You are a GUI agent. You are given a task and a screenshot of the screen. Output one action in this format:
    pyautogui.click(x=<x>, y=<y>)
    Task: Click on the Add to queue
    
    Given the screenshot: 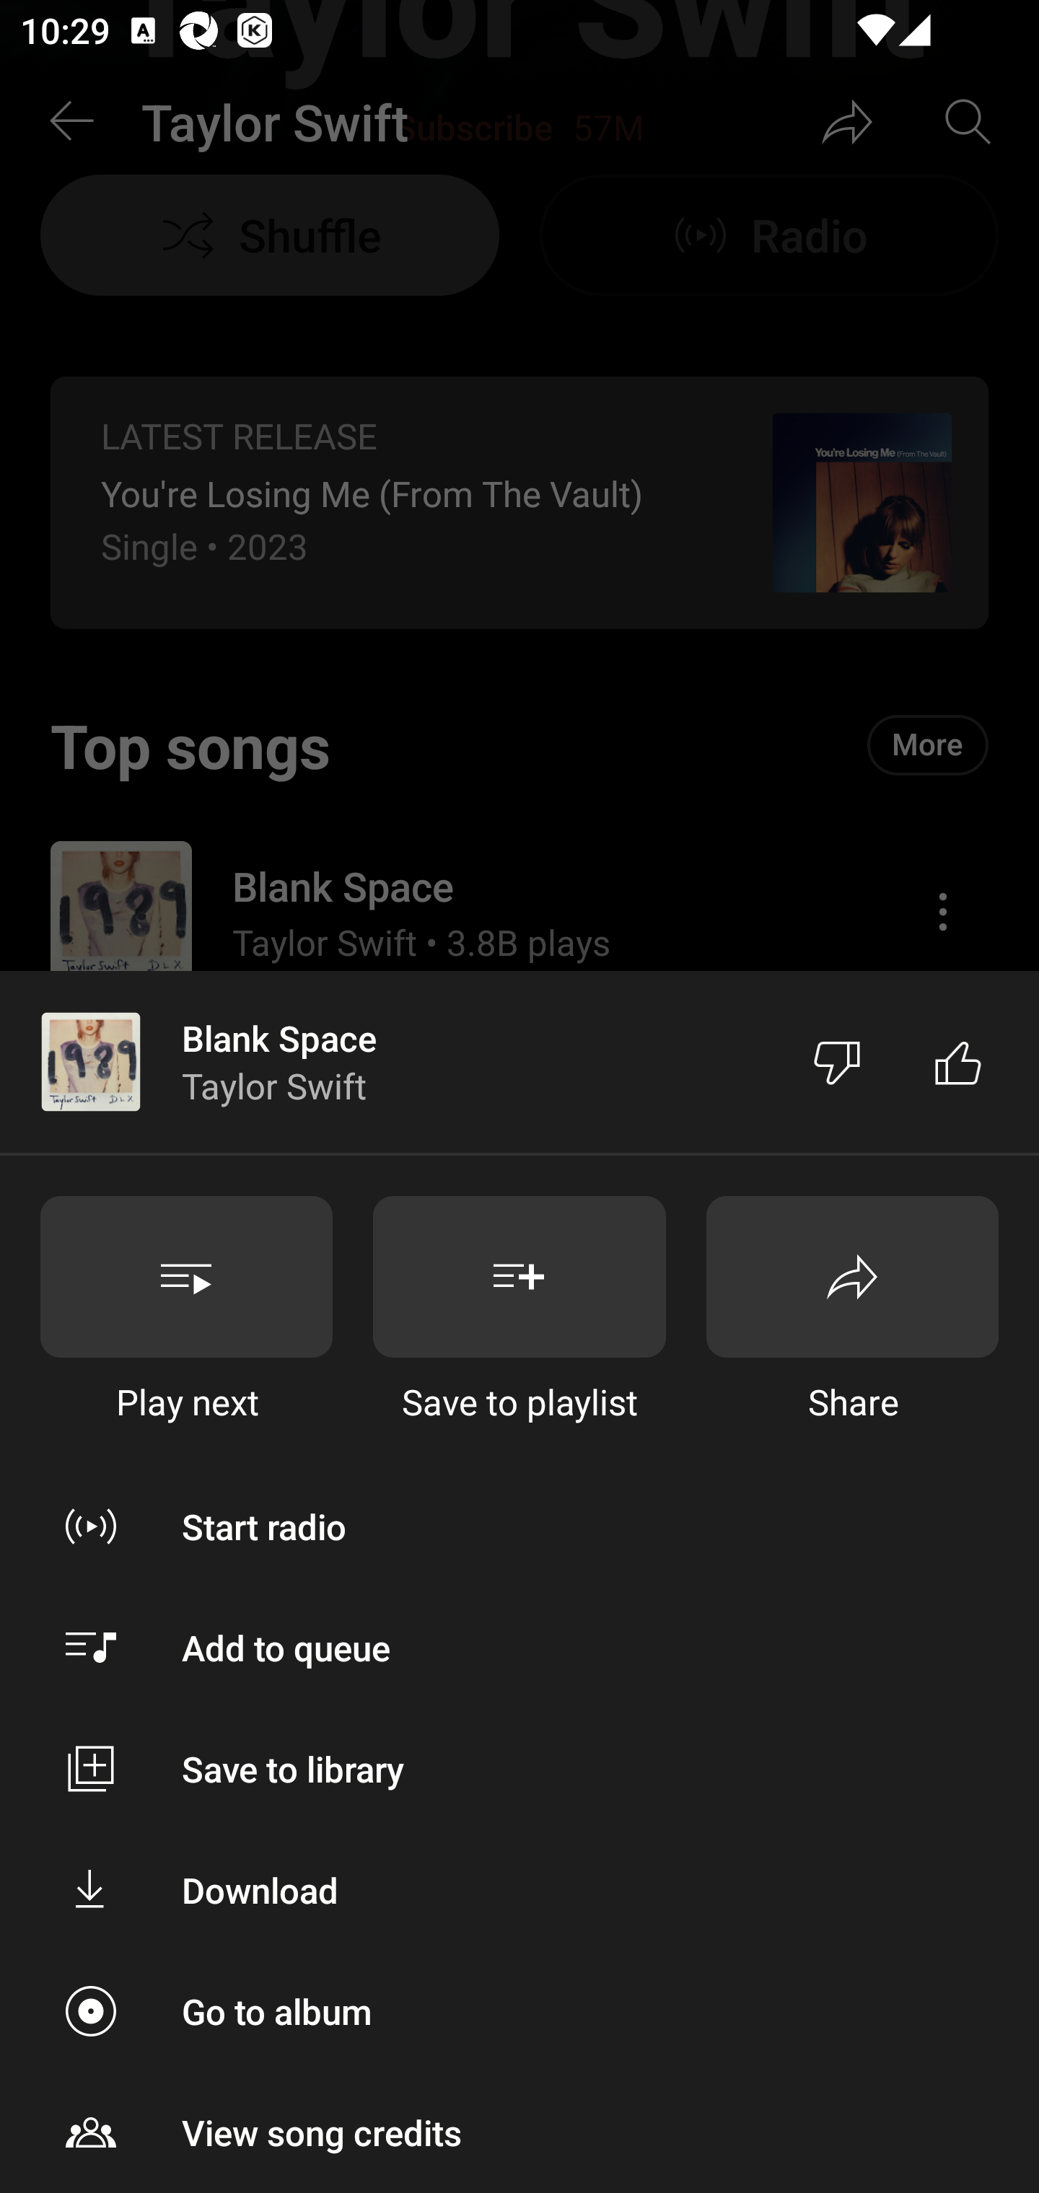 What is the action you would take?
    pyautogui.click(x=519, y=1648)
    